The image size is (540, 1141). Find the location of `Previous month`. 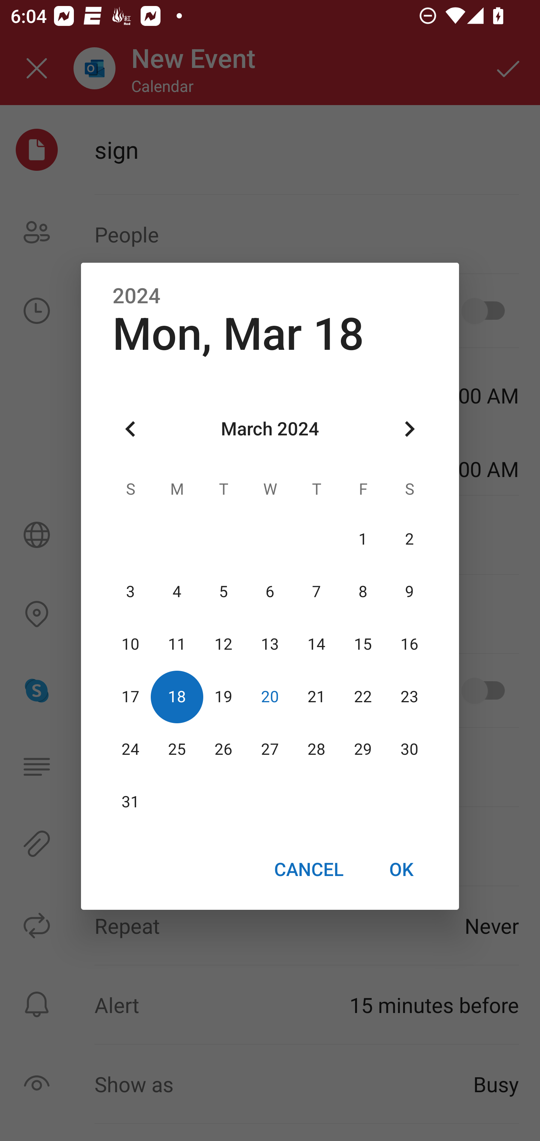

Previous month is located at coordinates (130, 429).